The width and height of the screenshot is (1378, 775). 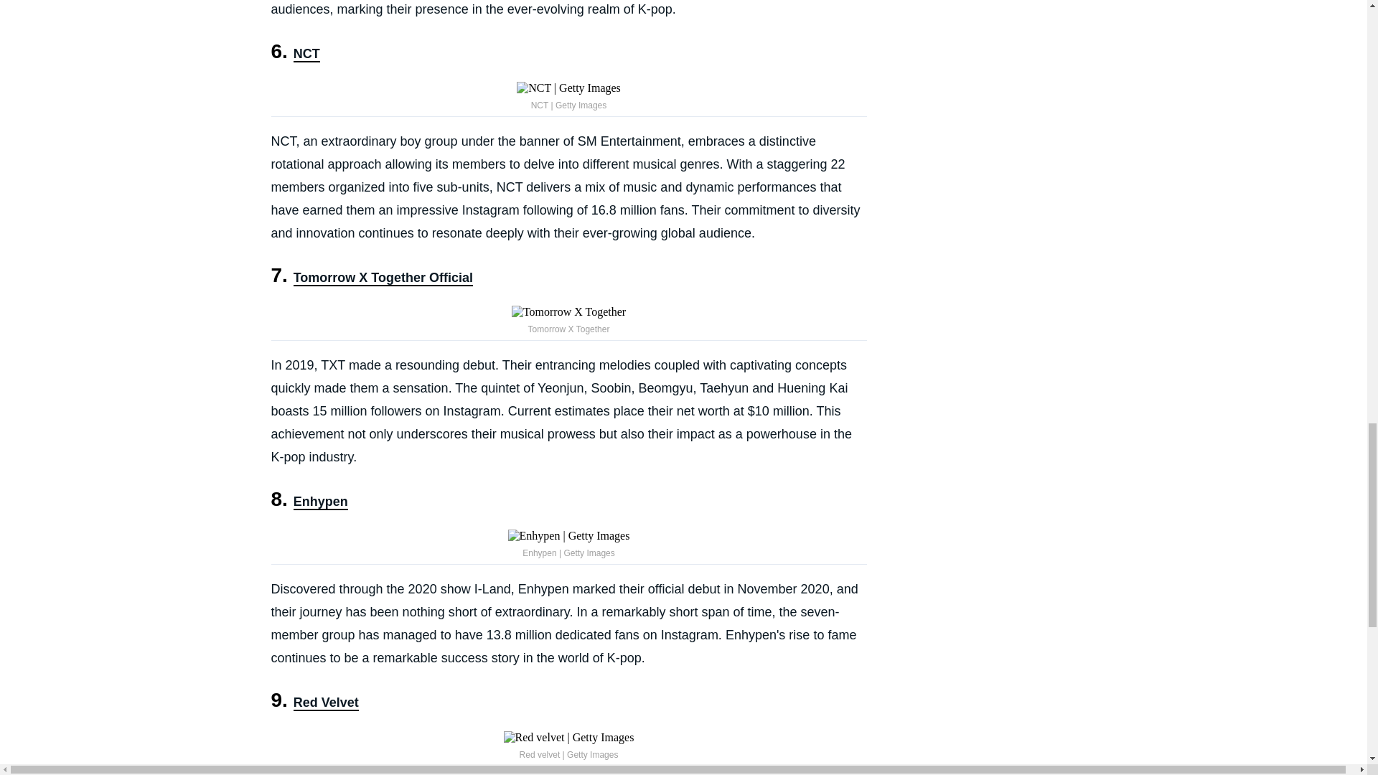 What do you see at coordinates (320, 502) in the screenshot?
I see `Enhypen` at bounding box center [320, 502].